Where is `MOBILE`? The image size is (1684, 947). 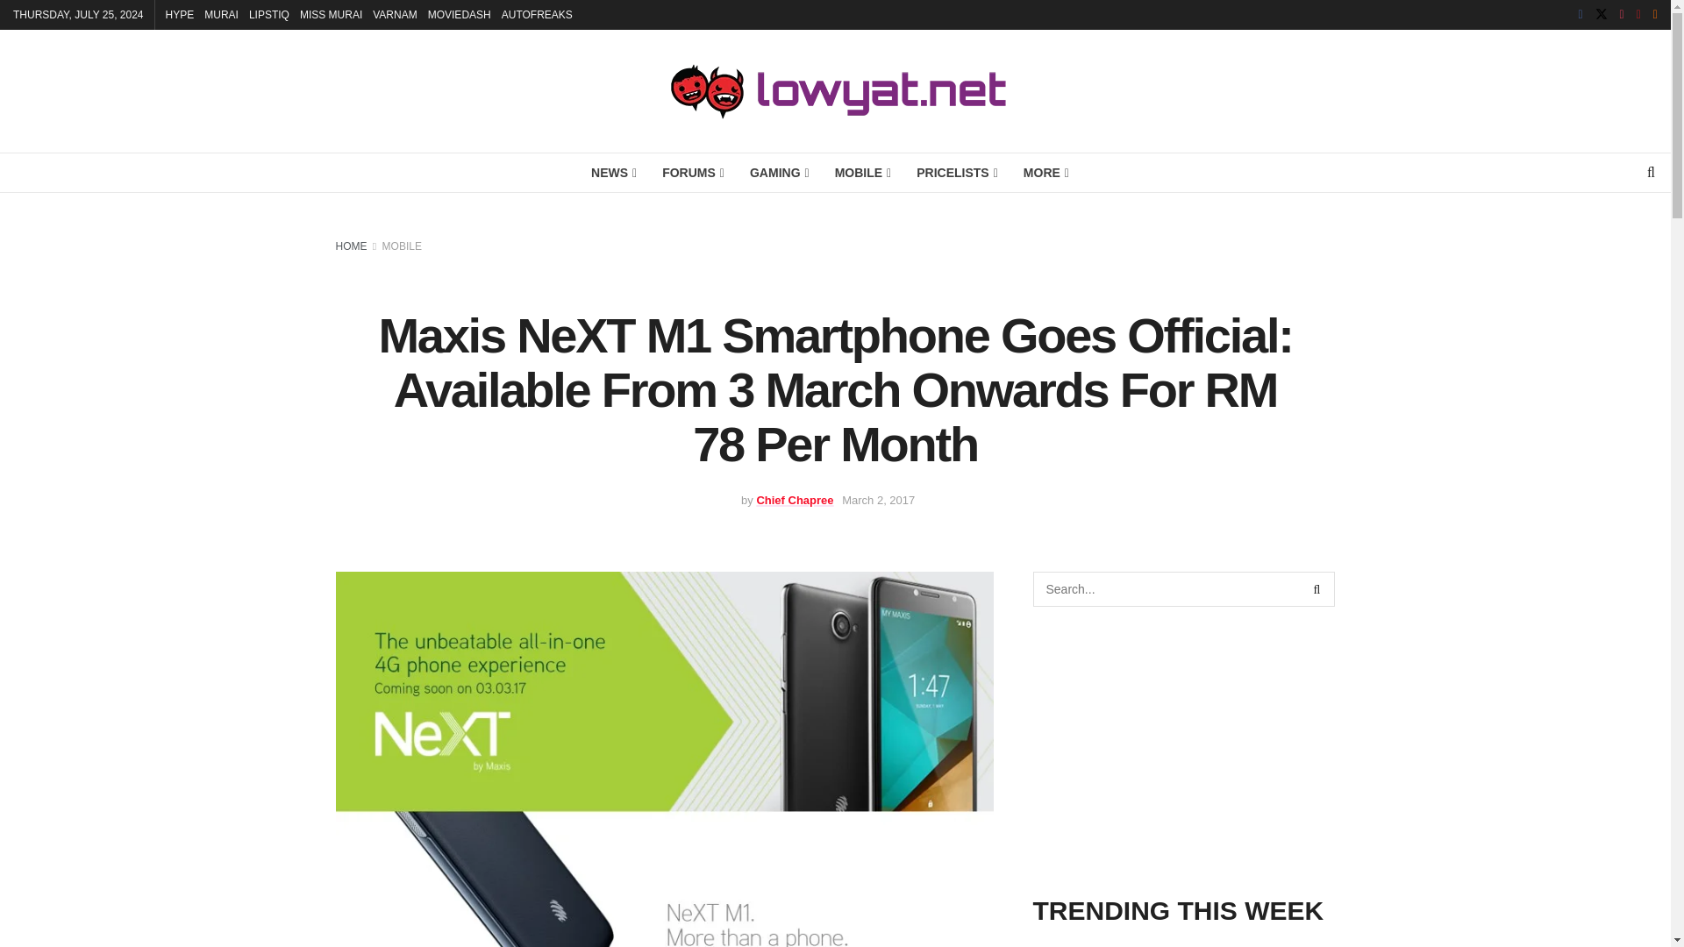
MOBILE is located at coordinates (861, 172).